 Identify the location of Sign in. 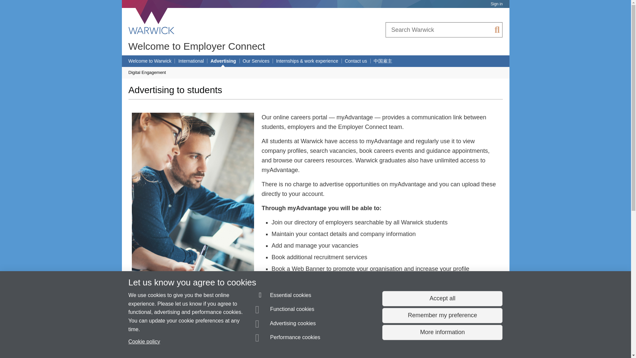
(496, 4).